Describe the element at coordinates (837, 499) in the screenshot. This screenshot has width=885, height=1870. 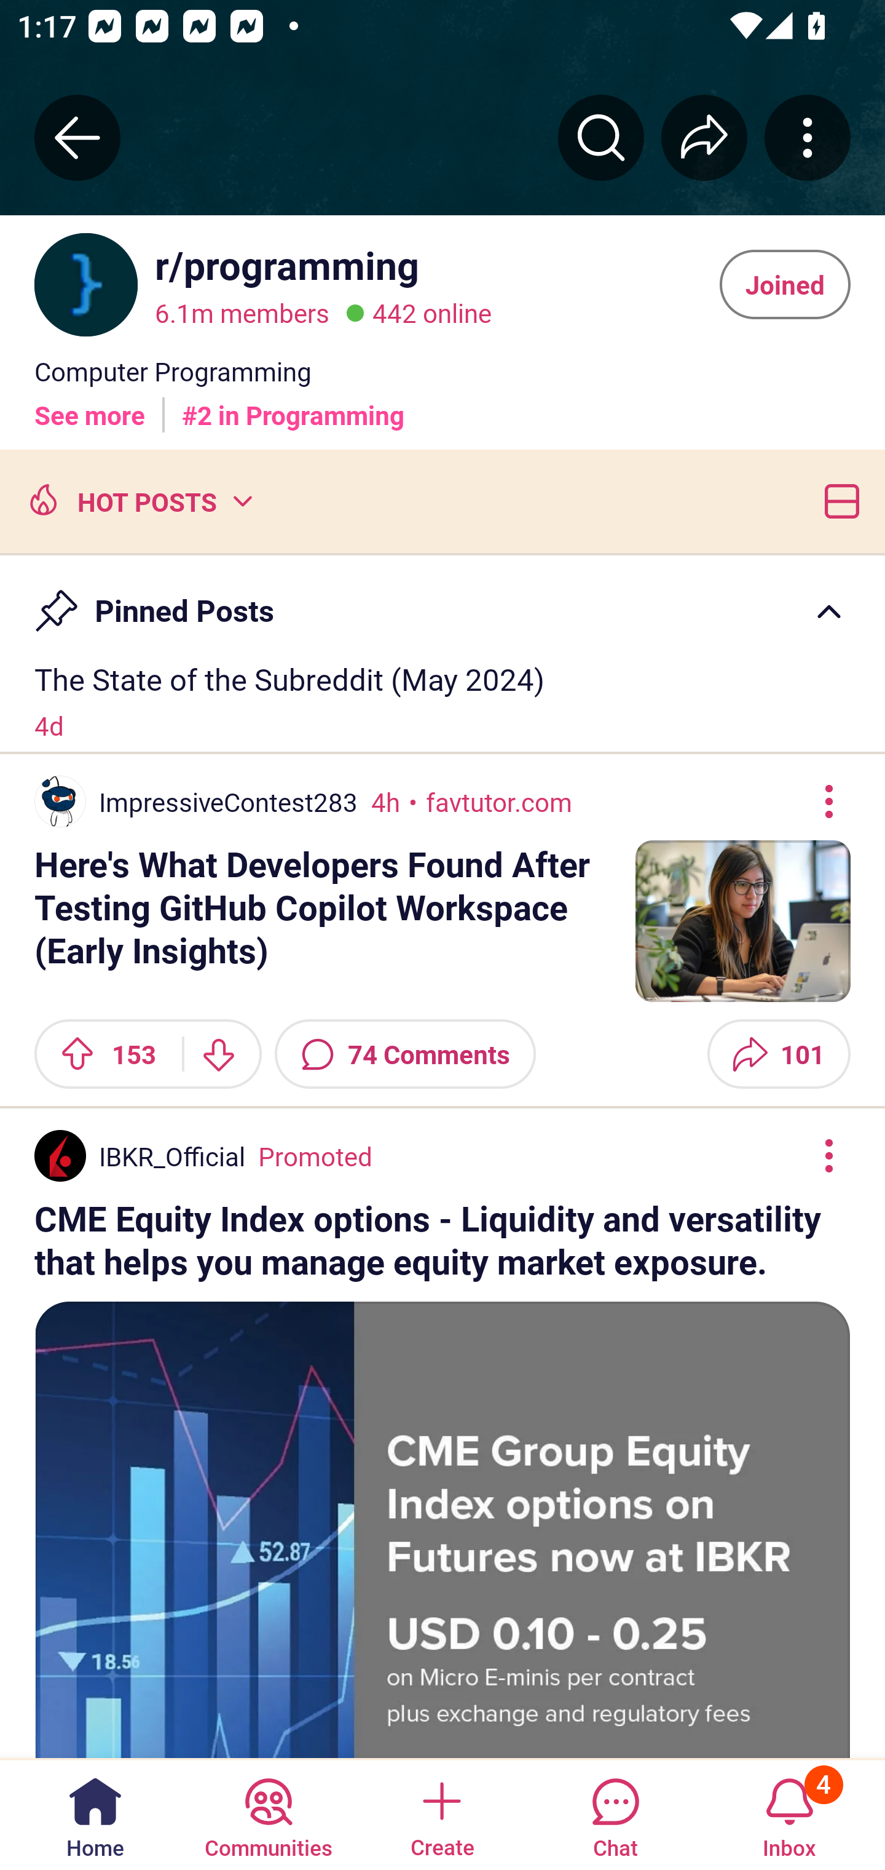
I see `Card` at that location.